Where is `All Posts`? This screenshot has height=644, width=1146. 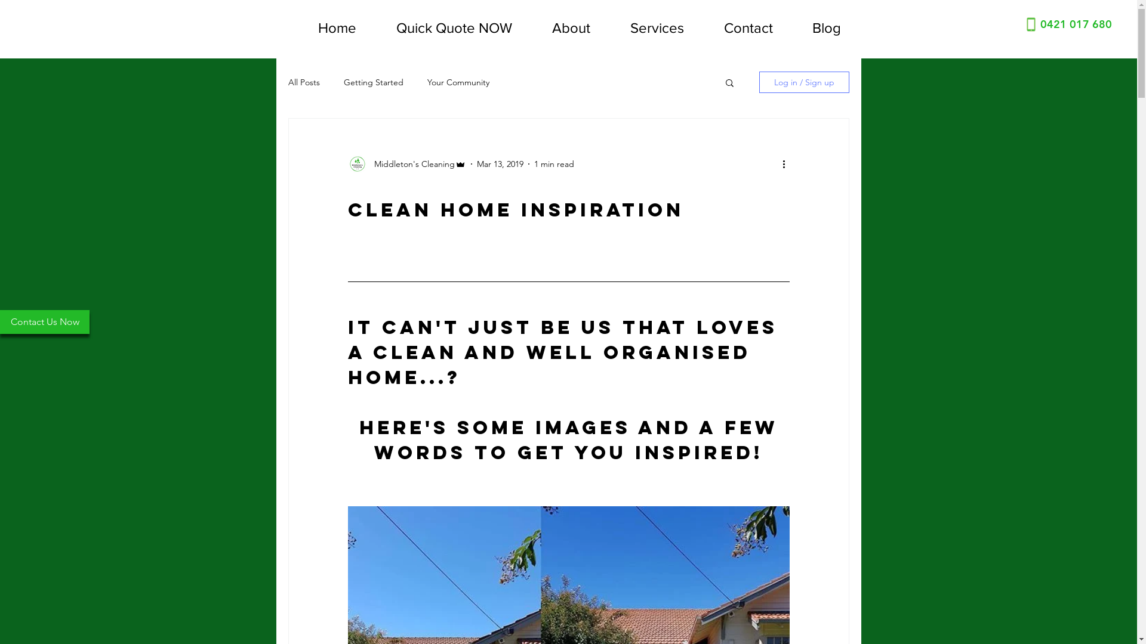 All Posts is located at coordinates (303, 82).